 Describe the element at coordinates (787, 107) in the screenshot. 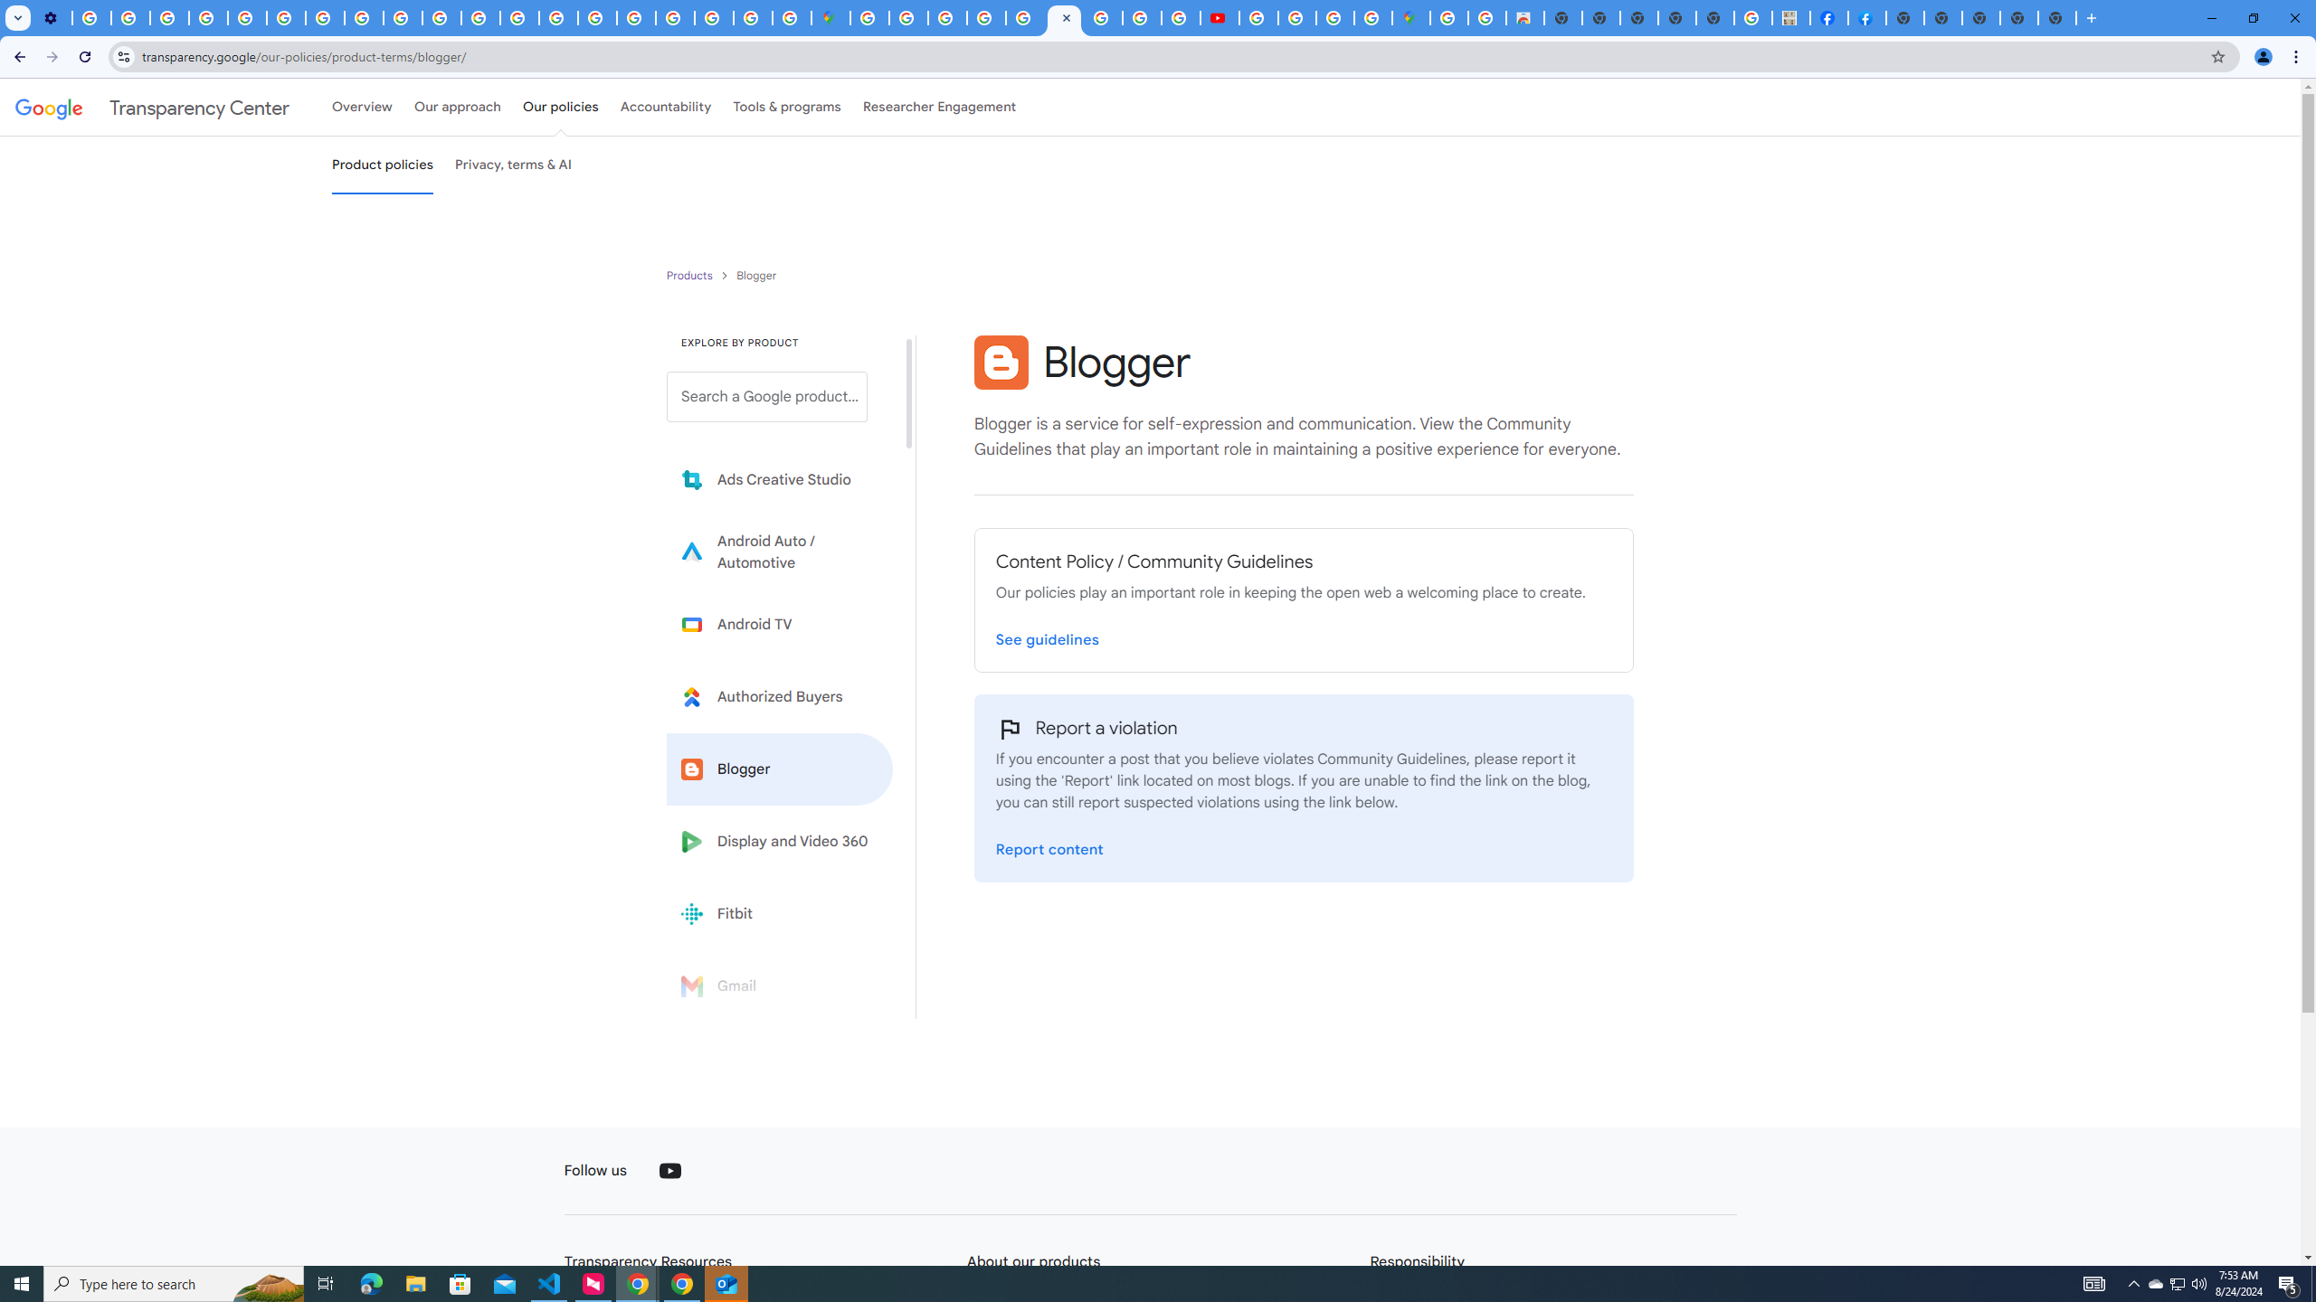

I see `Tools & programs` at that location.